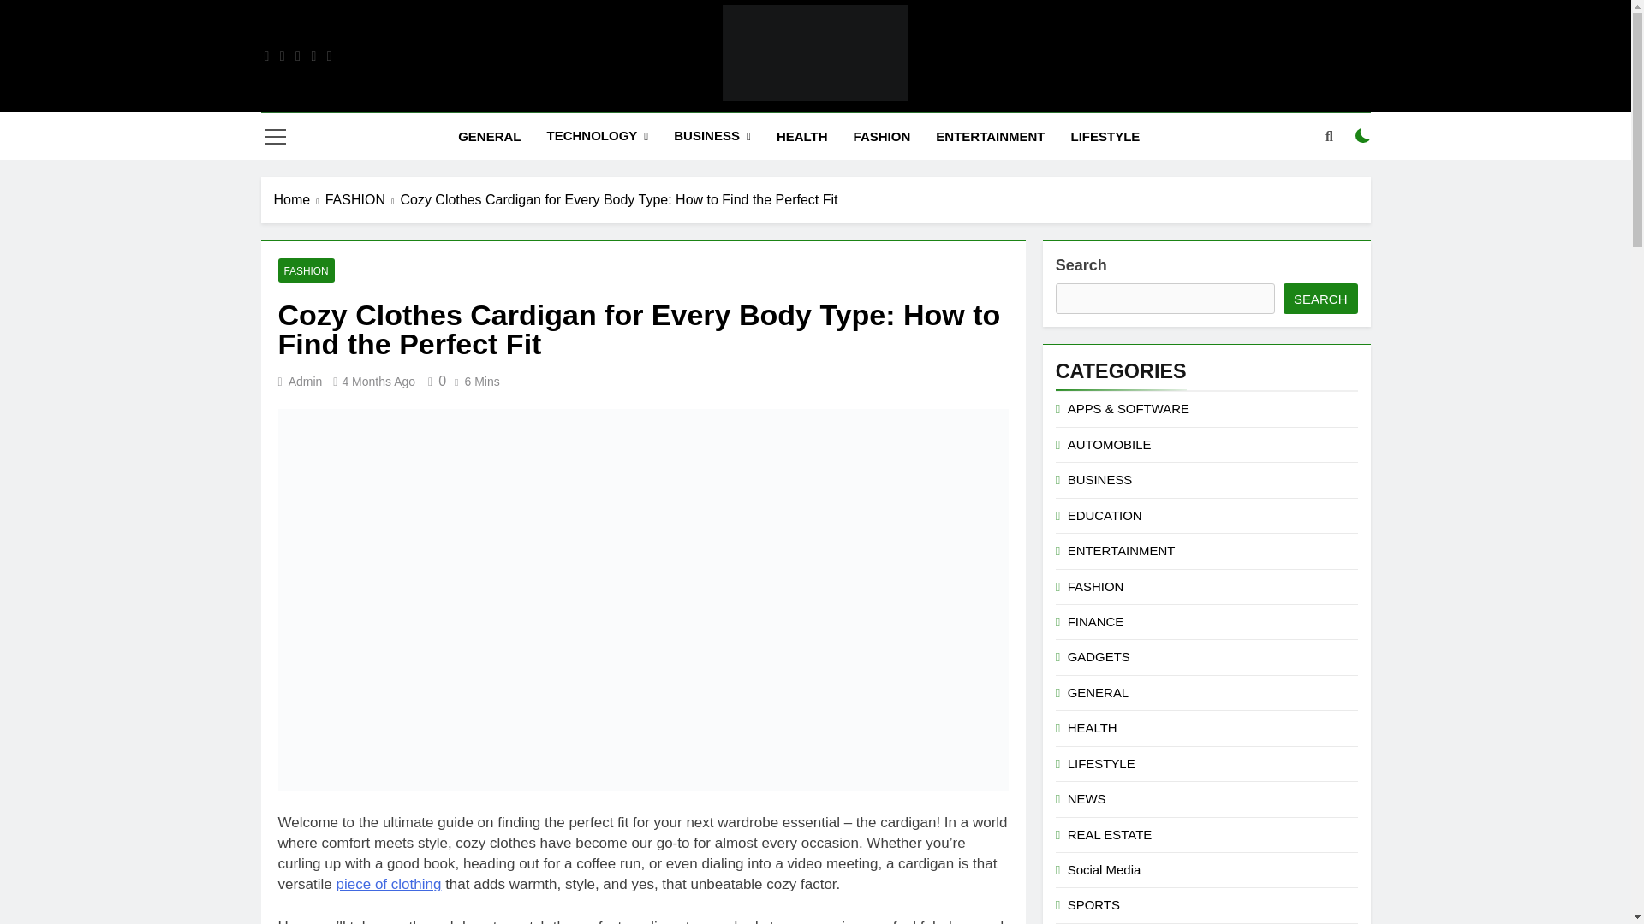  Describe the element at coordinates (378, 382) in the screenshot. I see `4 Months Ago` at that location.